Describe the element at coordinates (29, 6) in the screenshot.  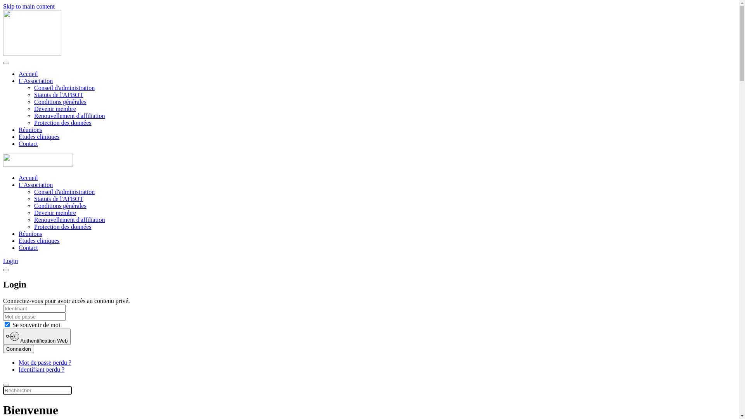
I see `Skip to main content` at that location.